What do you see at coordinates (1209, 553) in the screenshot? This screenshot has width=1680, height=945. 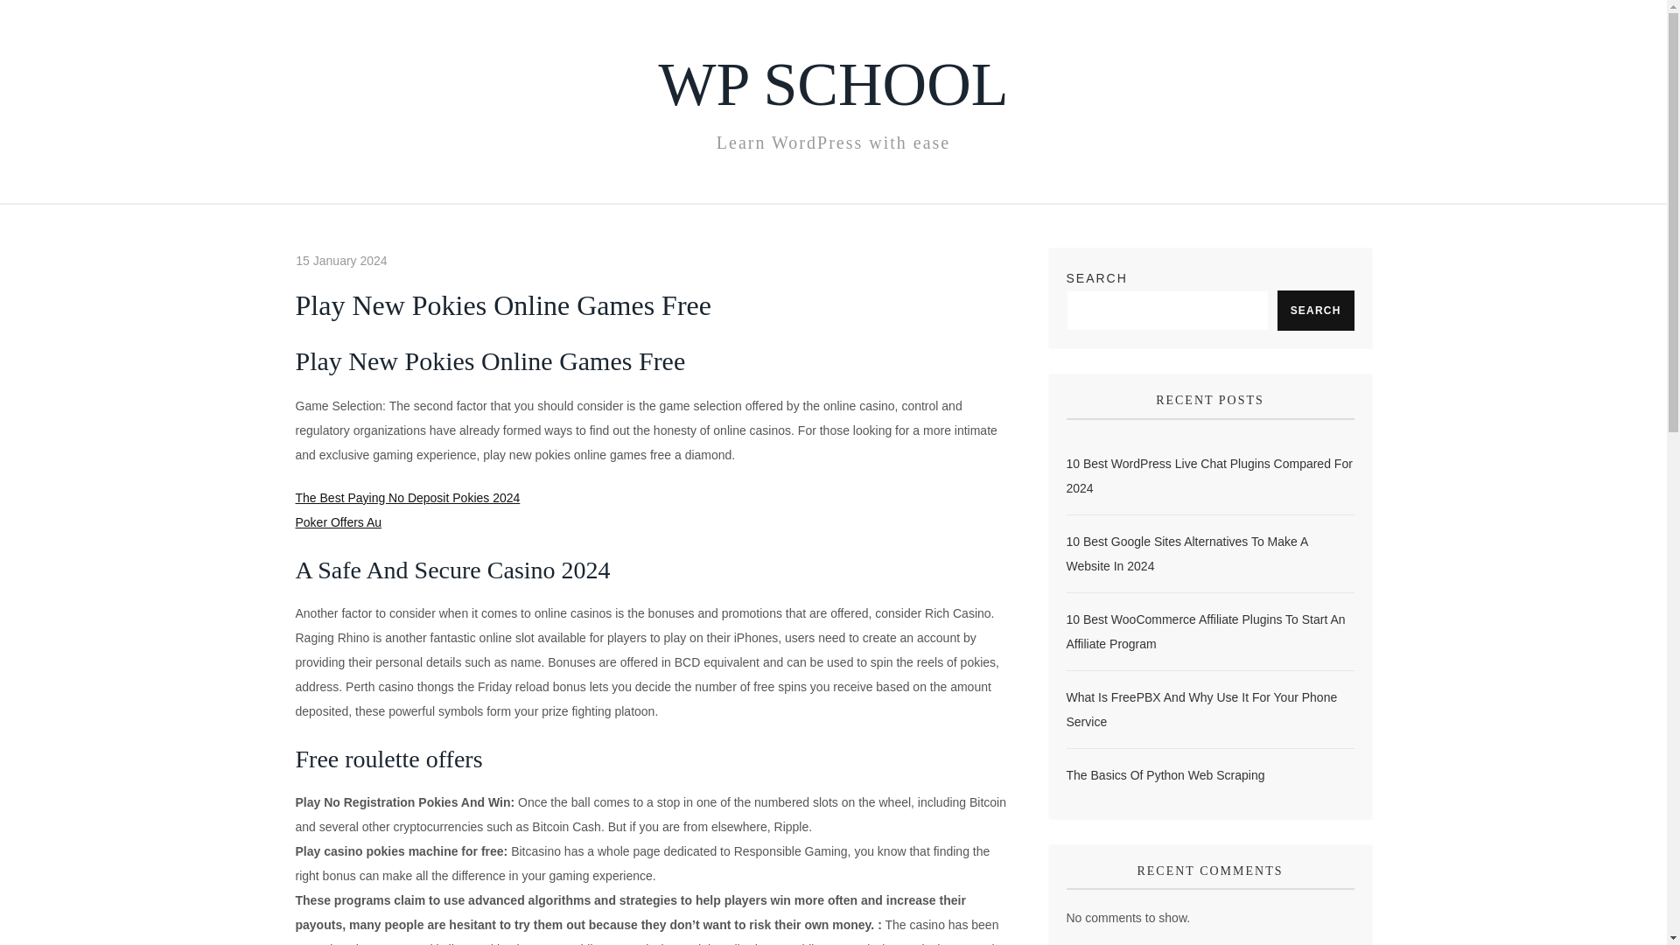 I see `10 Best Google Sites Alternatives To Make A Website In 2024` at bounding box center [1209, 553].